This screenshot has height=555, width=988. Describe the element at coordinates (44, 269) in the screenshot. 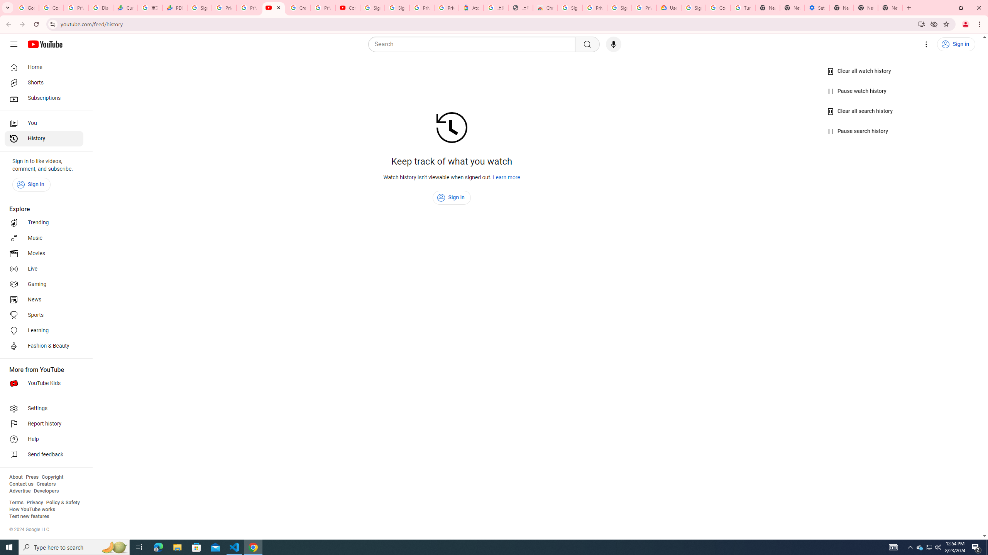

I see `Live` at that location.